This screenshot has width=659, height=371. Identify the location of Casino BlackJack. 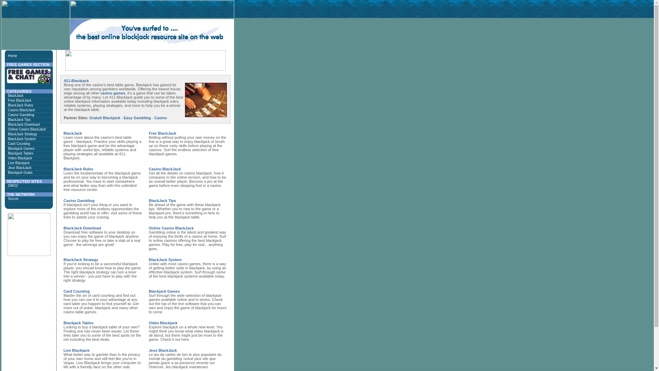
(165, 169).